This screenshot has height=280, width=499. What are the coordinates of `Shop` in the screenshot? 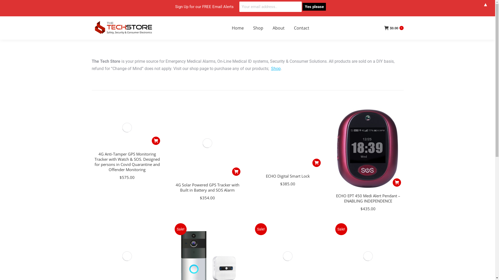 It's located at (258, 28).